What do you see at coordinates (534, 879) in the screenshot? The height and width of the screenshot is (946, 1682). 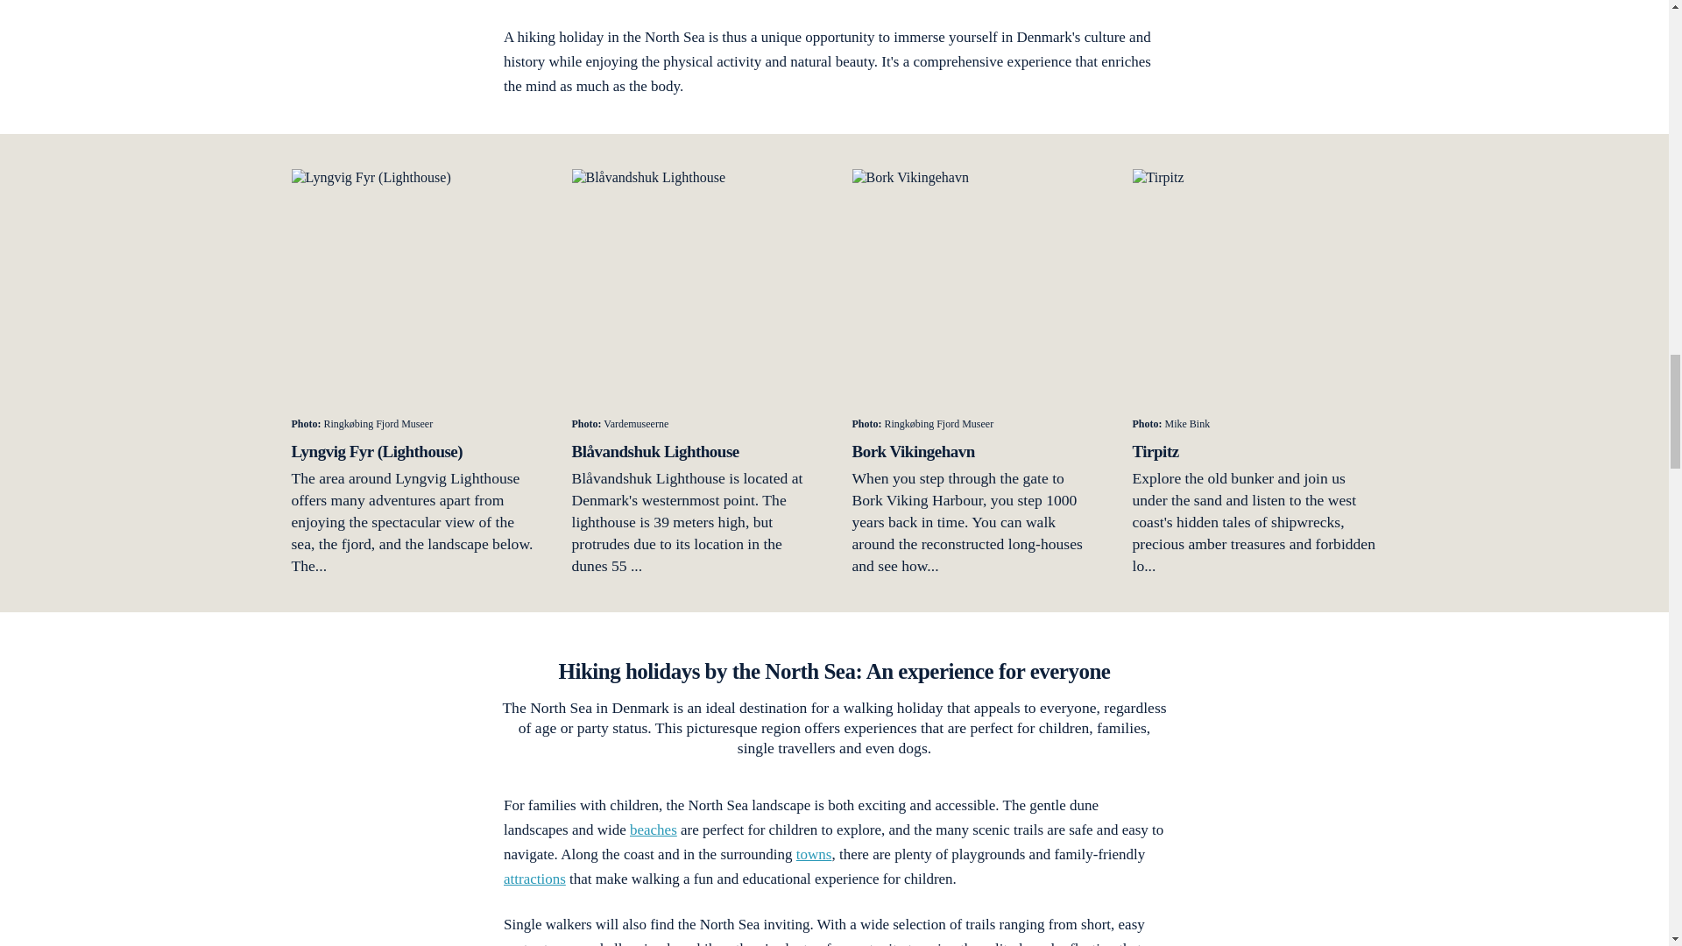 I see `attractions` at bounding box center [534, 879].